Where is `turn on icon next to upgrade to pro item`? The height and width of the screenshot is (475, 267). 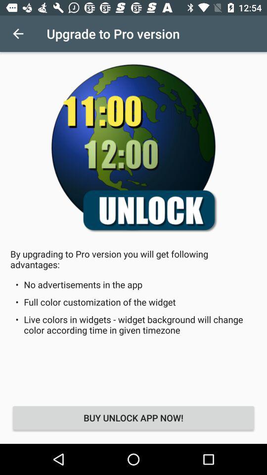 turn on icon next to upgrade to pro item is located at coordinates (18, 34).